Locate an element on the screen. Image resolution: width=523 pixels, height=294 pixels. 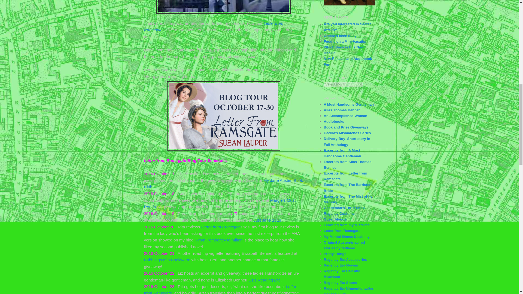
Letter from Ramsgate is located at coordinates (221, 227).